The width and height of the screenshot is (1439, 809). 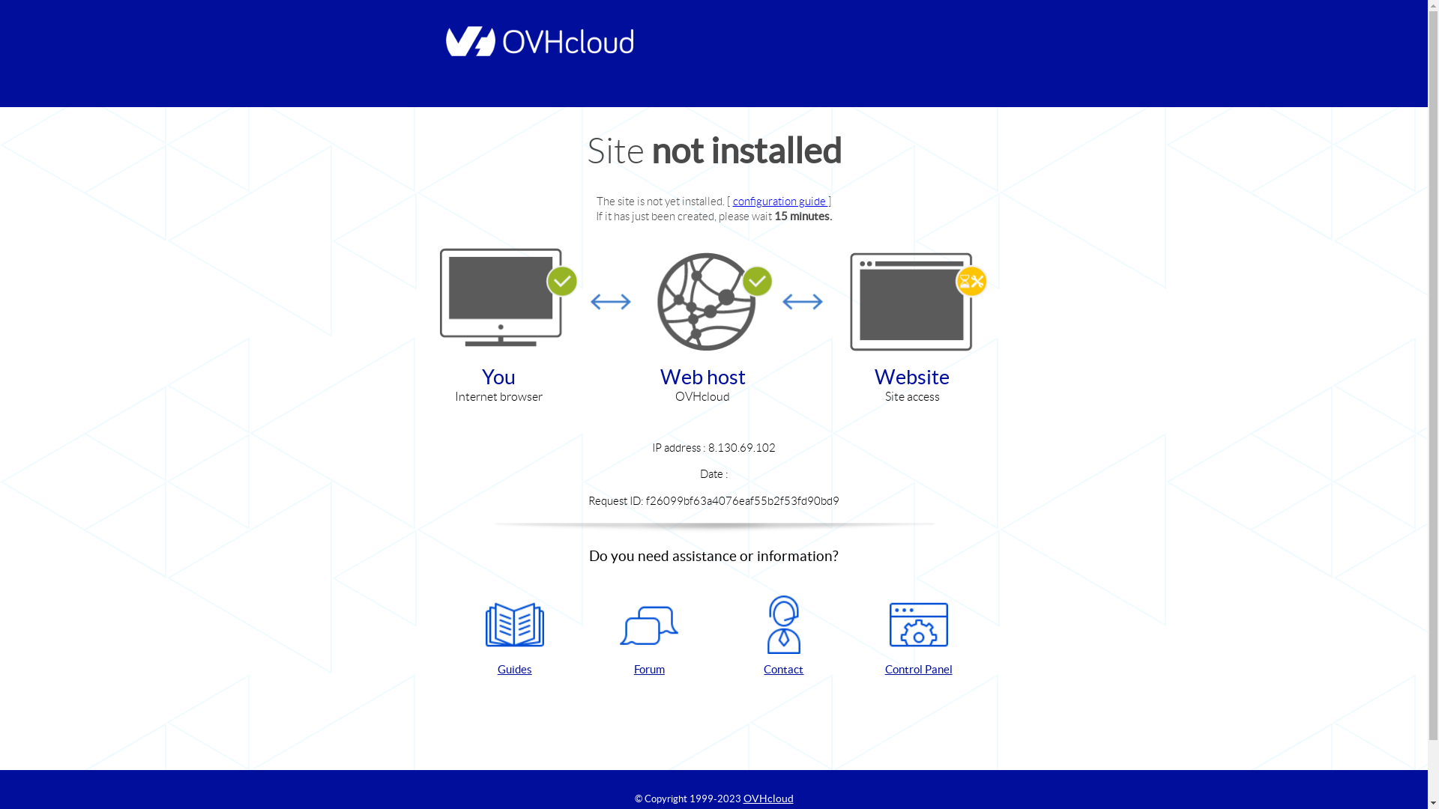 What do you see at coordinates (781, 201) in the screenshot?
I see `configuration guide` at bounding box center [781, 201].